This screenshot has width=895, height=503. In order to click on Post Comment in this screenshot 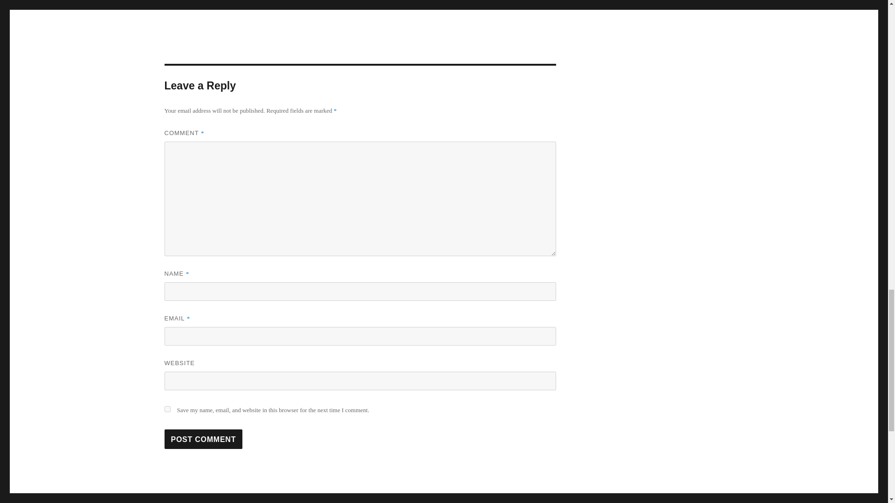, I will do `click(203, 439)`.